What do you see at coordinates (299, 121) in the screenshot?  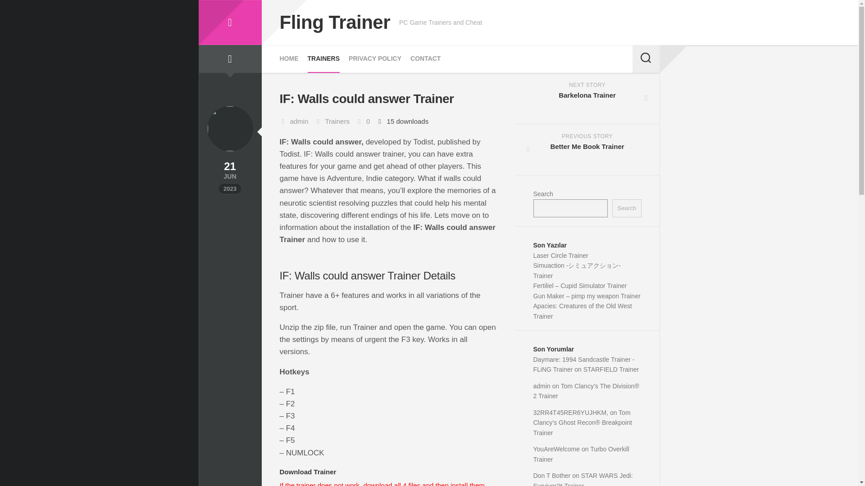 I see `admin` at bounding box center [299, 121].